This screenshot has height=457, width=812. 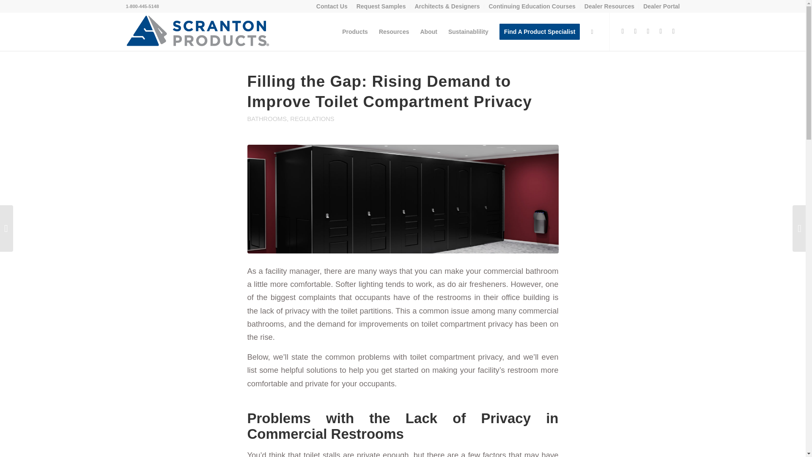 What do you see at coordinates (636, 31) in the screenshot?
I see `Facebook` at bounding box center [636, 31].